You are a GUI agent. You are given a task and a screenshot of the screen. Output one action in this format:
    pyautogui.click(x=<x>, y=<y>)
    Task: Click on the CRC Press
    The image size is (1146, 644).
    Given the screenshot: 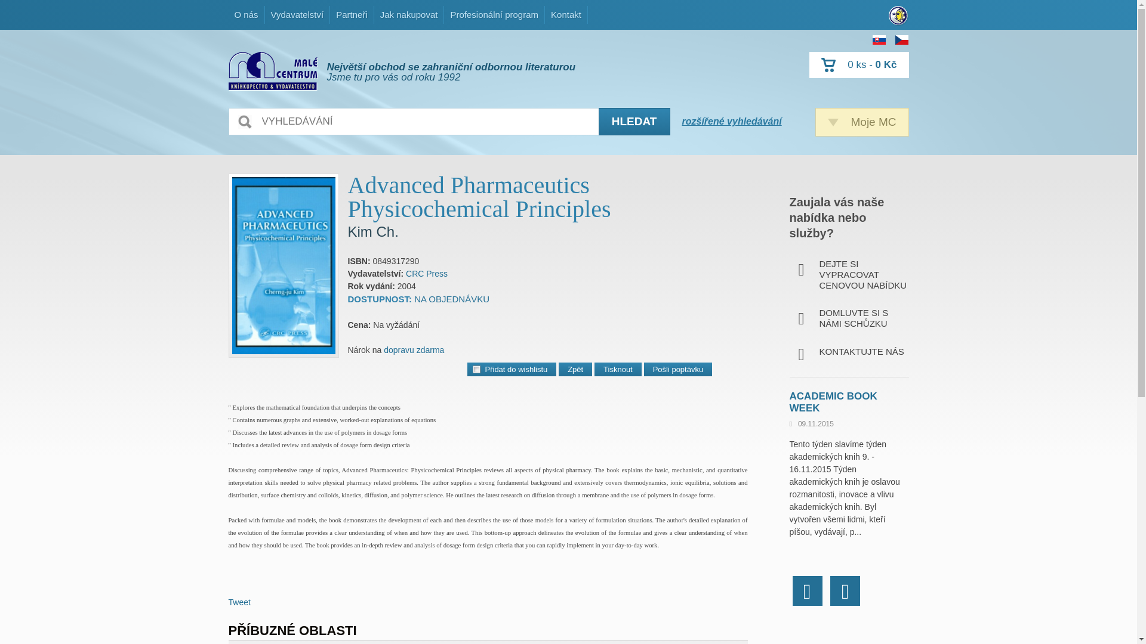 What is the action you would take?
    pyautogui.click(x=409, y=14)
    